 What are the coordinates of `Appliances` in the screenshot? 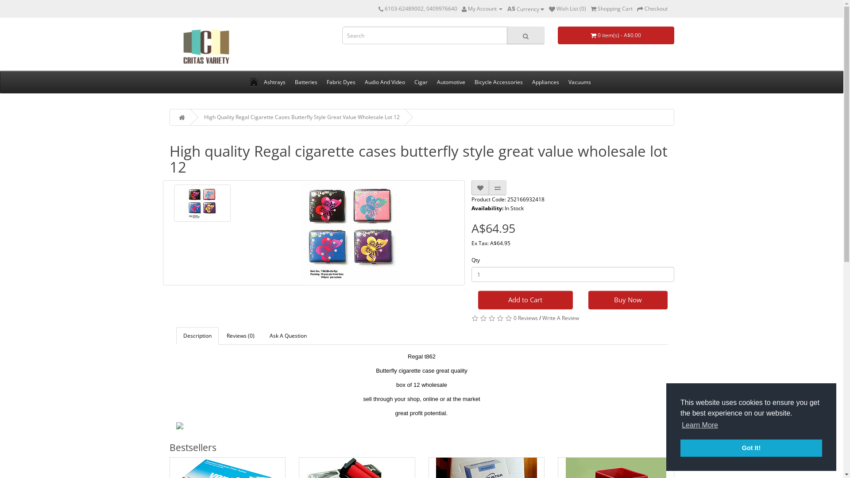 It's located at (545, 82).